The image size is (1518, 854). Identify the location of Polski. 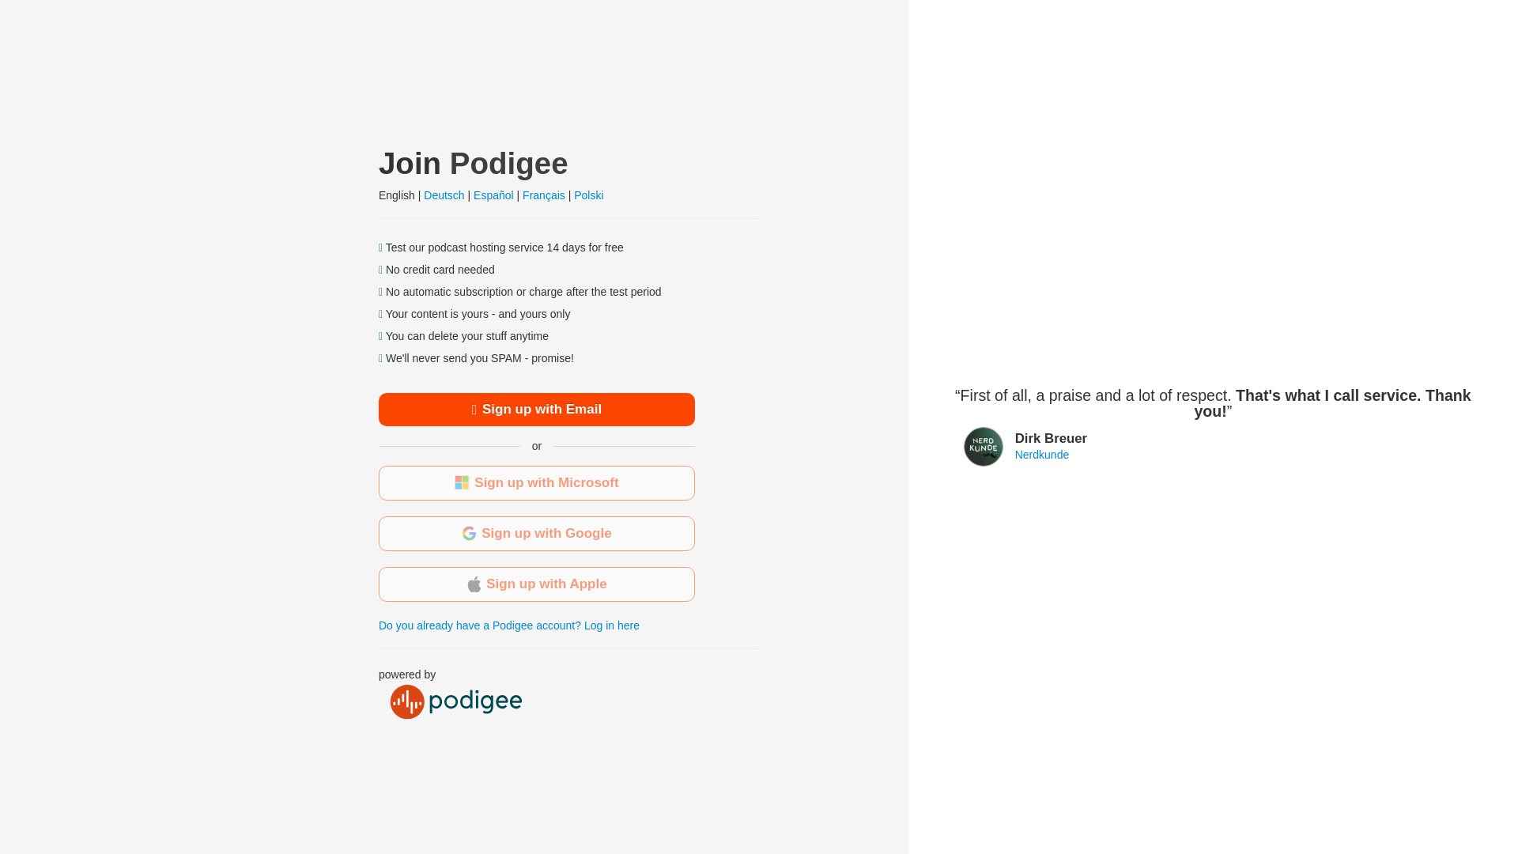
(588, 195).